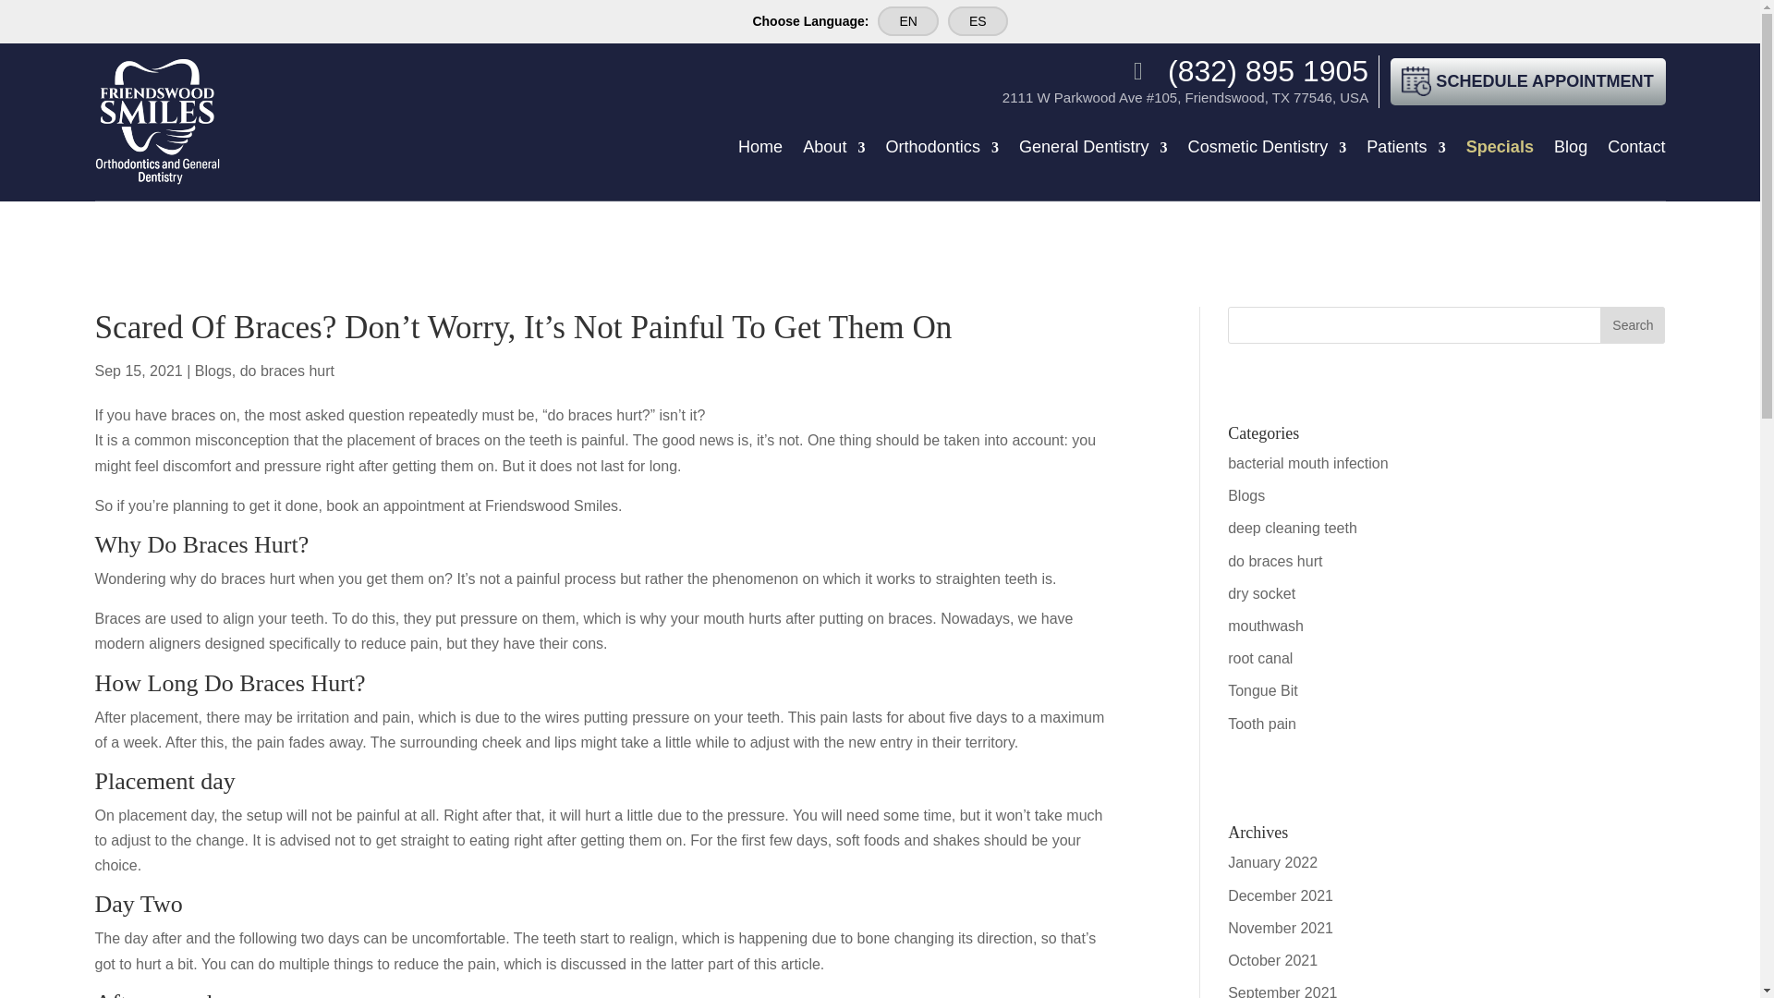 This screenshot has height=998, width=1774. Describe the element at coordinates (1635, 152) in the screenshot. I see `Contact` at that location.